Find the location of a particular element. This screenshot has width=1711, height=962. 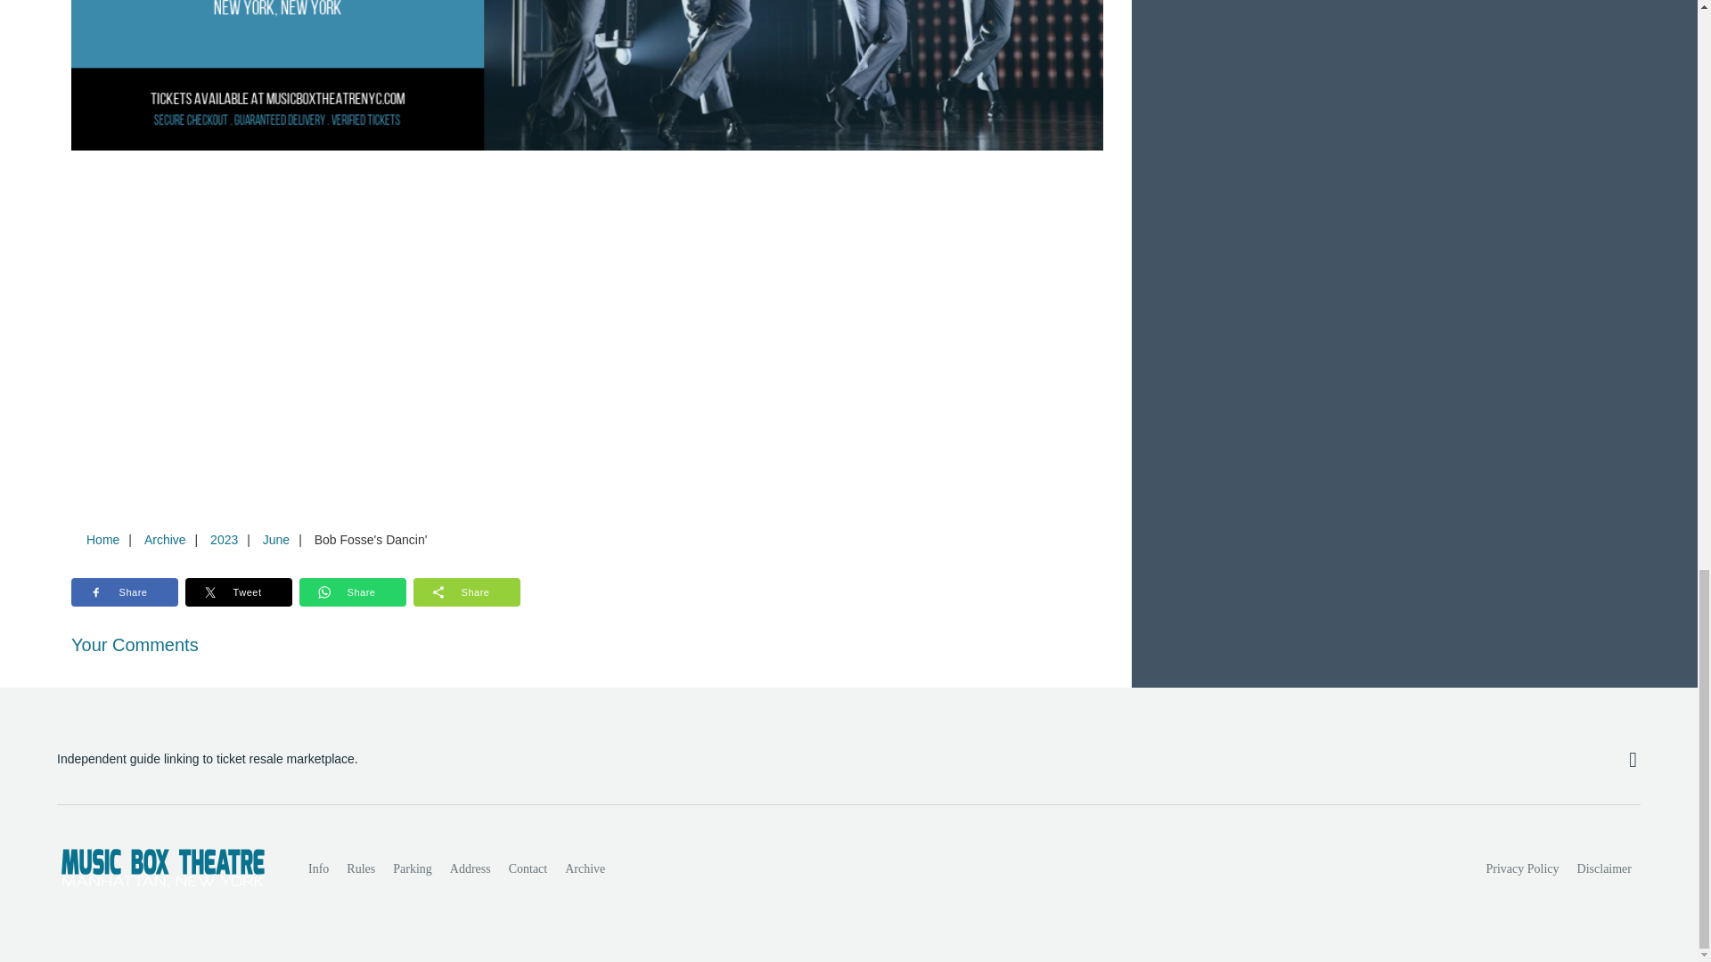

2023 is located at coordinates (224, 540).